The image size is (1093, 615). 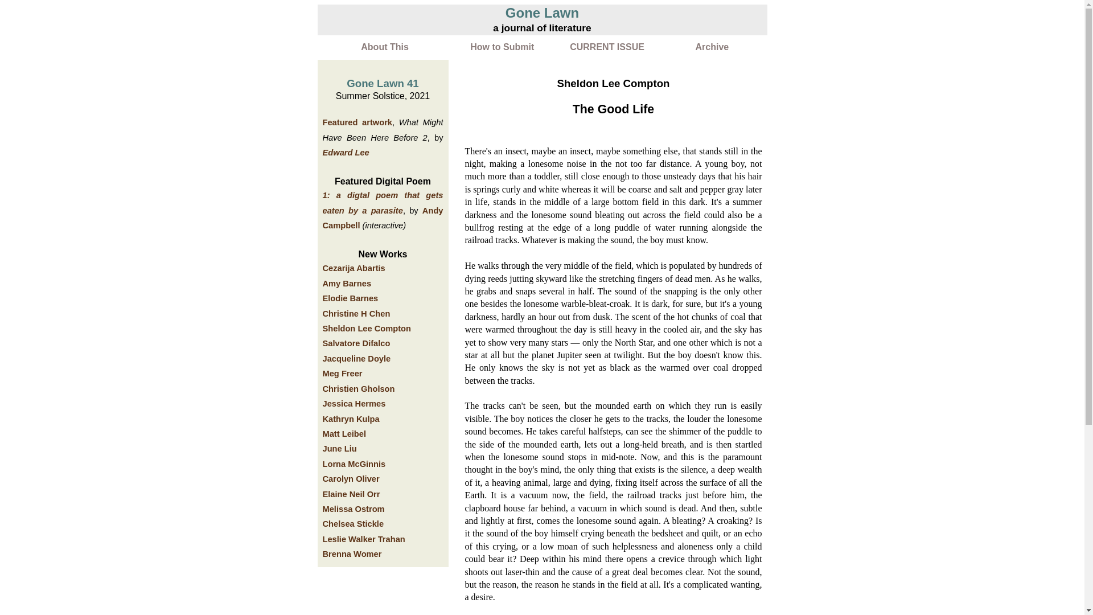 What do you see at coordinates (383, 218) in the screenshot?
I see `Andy Campbell` at bounding box center [383, 218].